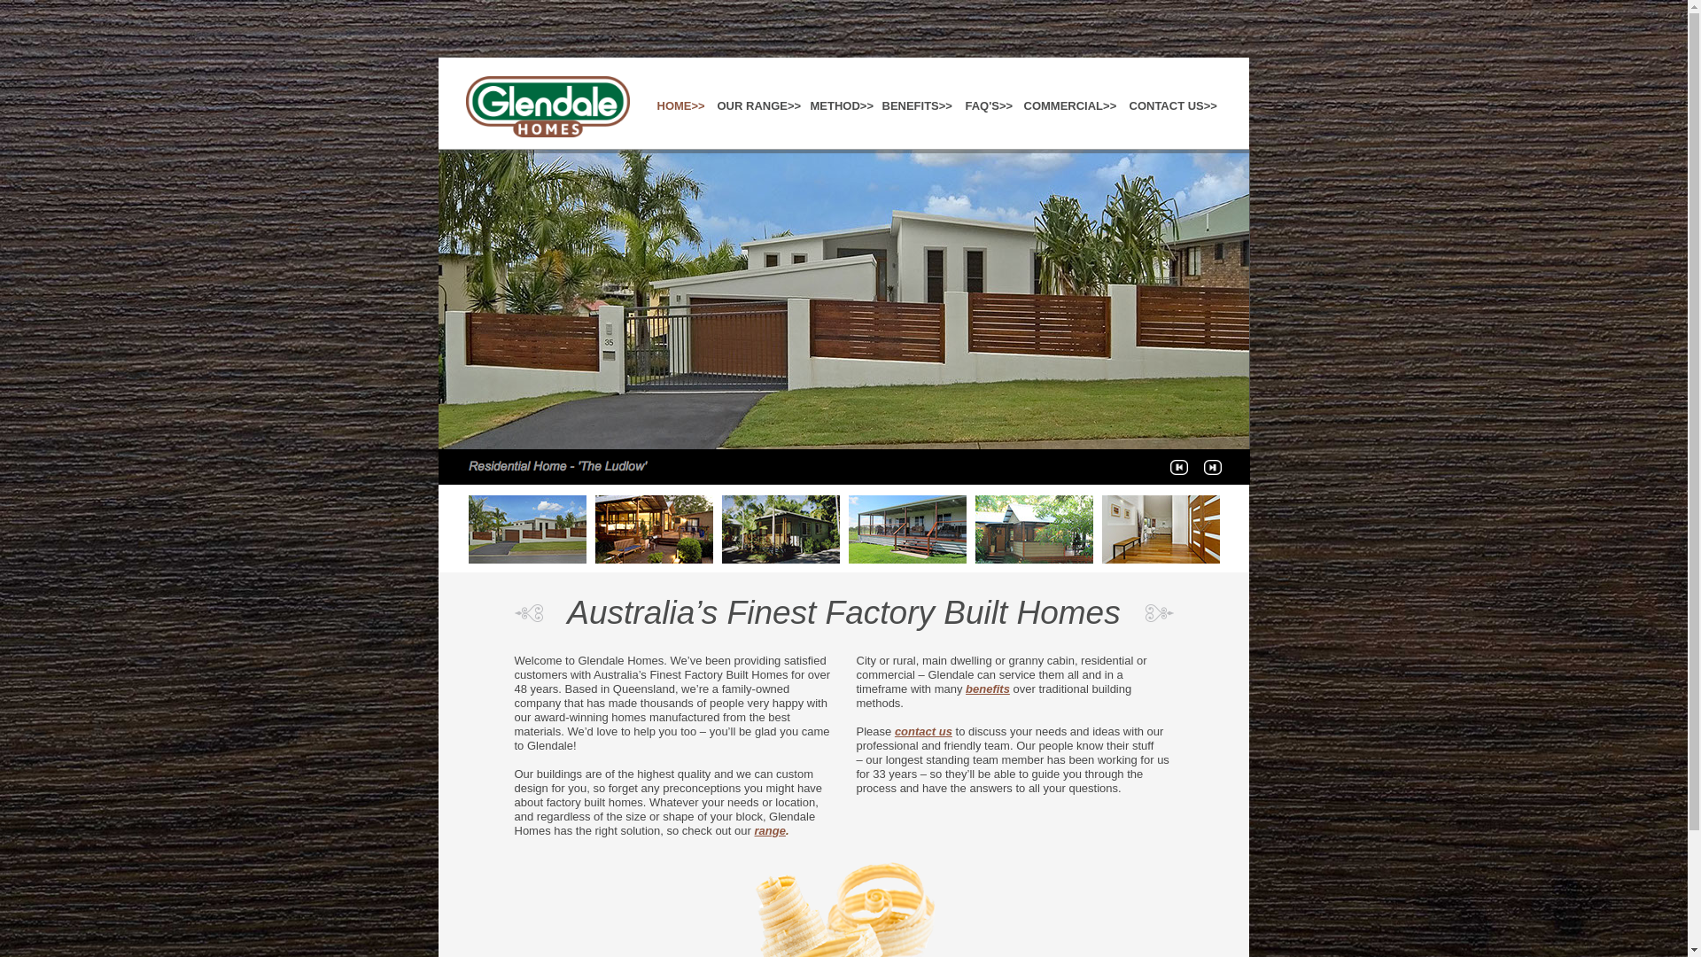  What do you see at coordinates (682, 106) in the screenshot?
I see `HOME>>` at bounding box center [682, 106].